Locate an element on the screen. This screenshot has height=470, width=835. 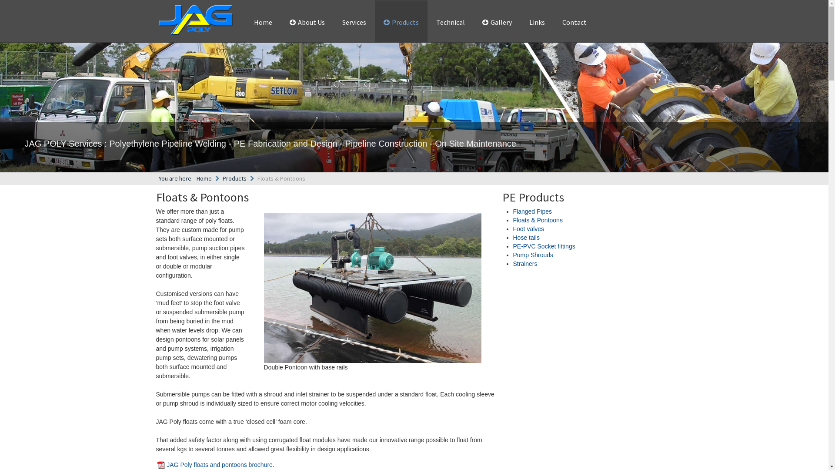
Double Pontoon with base rails is located at coordinates (372, 288).